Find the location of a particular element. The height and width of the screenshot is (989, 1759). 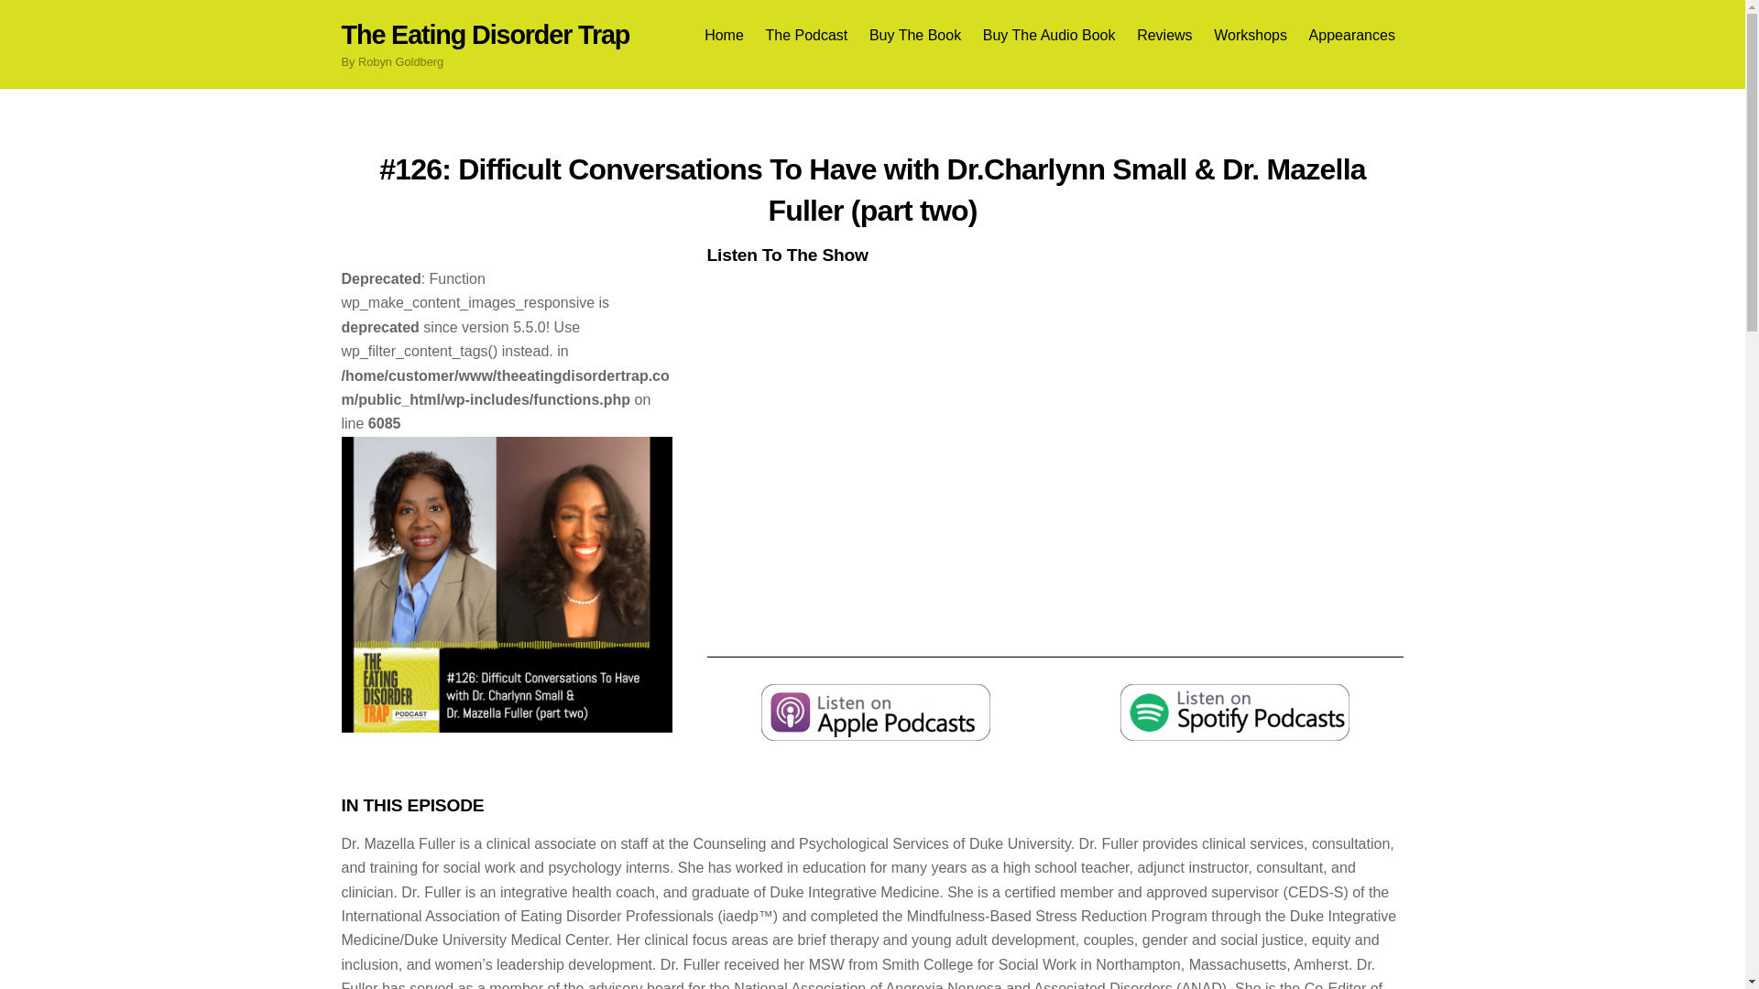

Buy The Book is located at coordinates (914, 35).